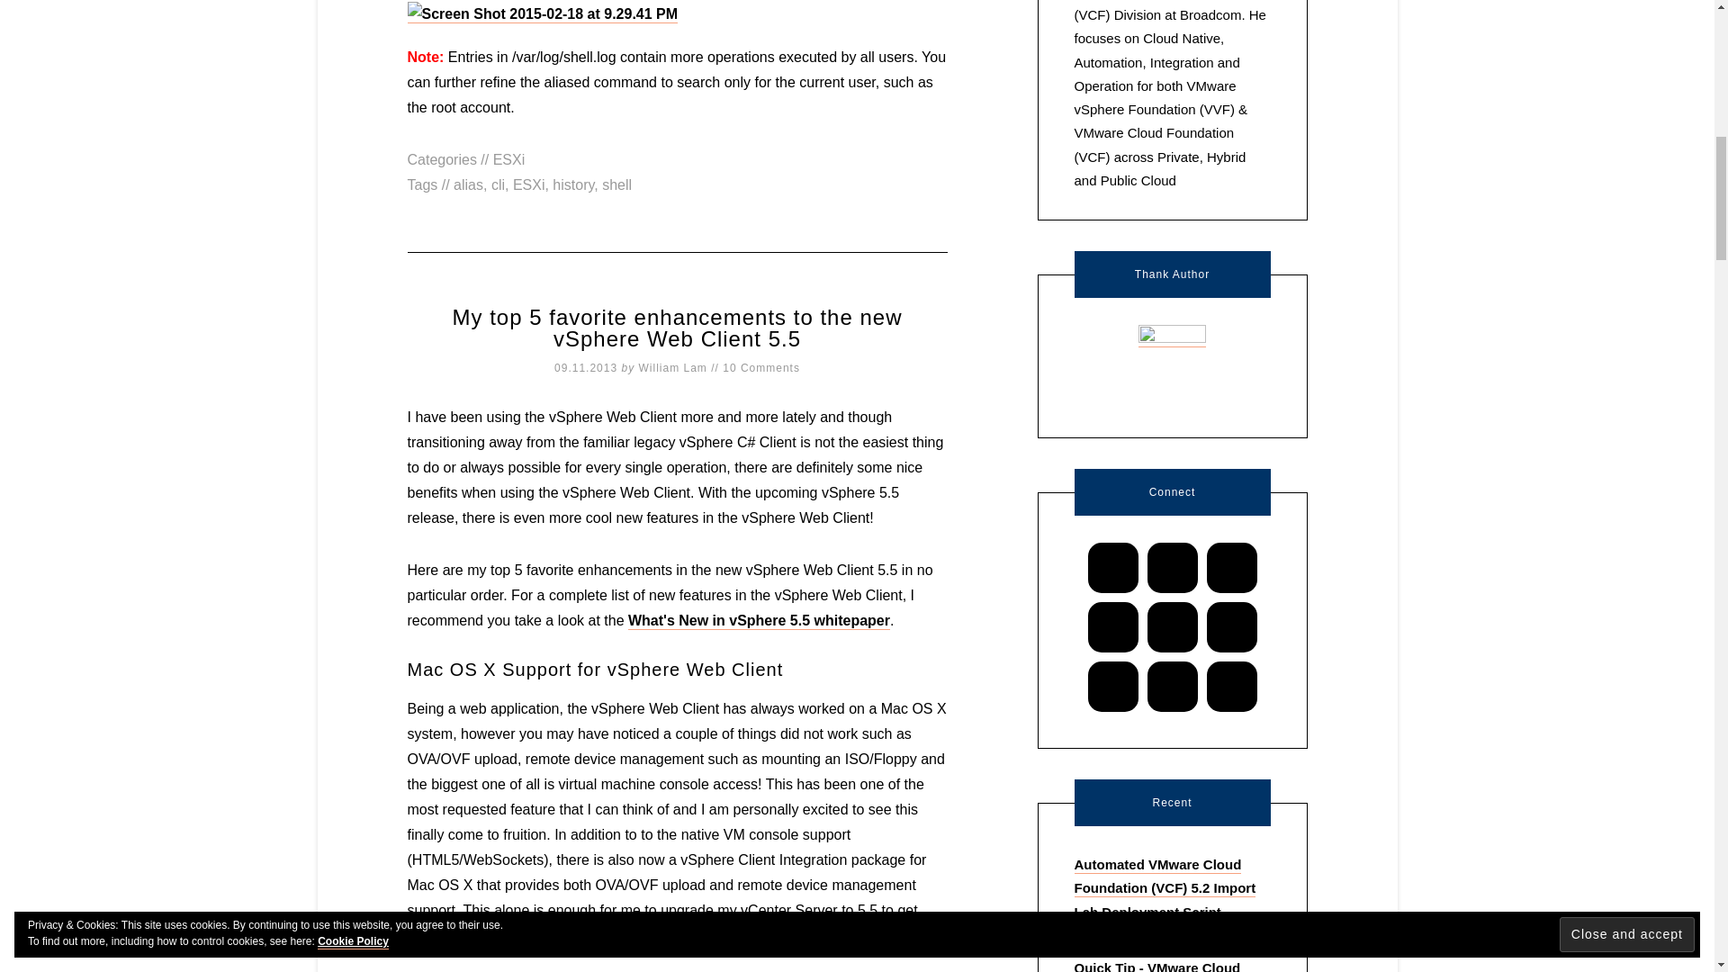 Image resolution: width=1728 pixels, height=972 pixels. What do you see at coordinates (1231, 626) in the screenshot?
I see `Reddit` at bounding box center [1231, 626].